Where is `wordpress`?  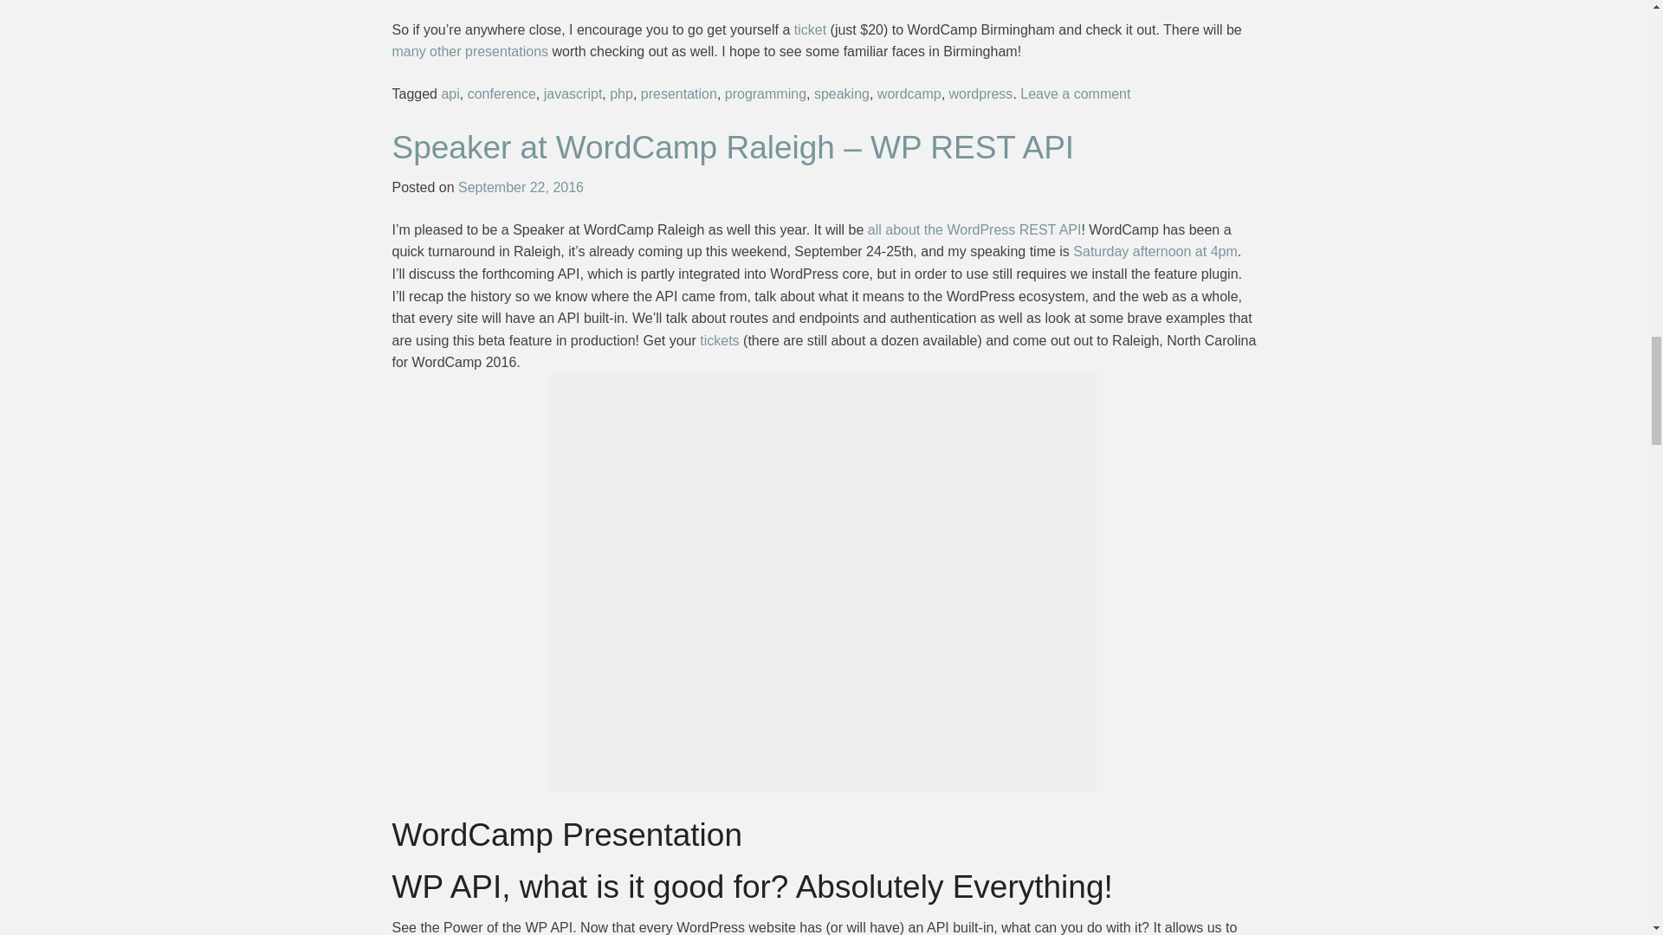
wordpress is located at coordinates (980, 93).